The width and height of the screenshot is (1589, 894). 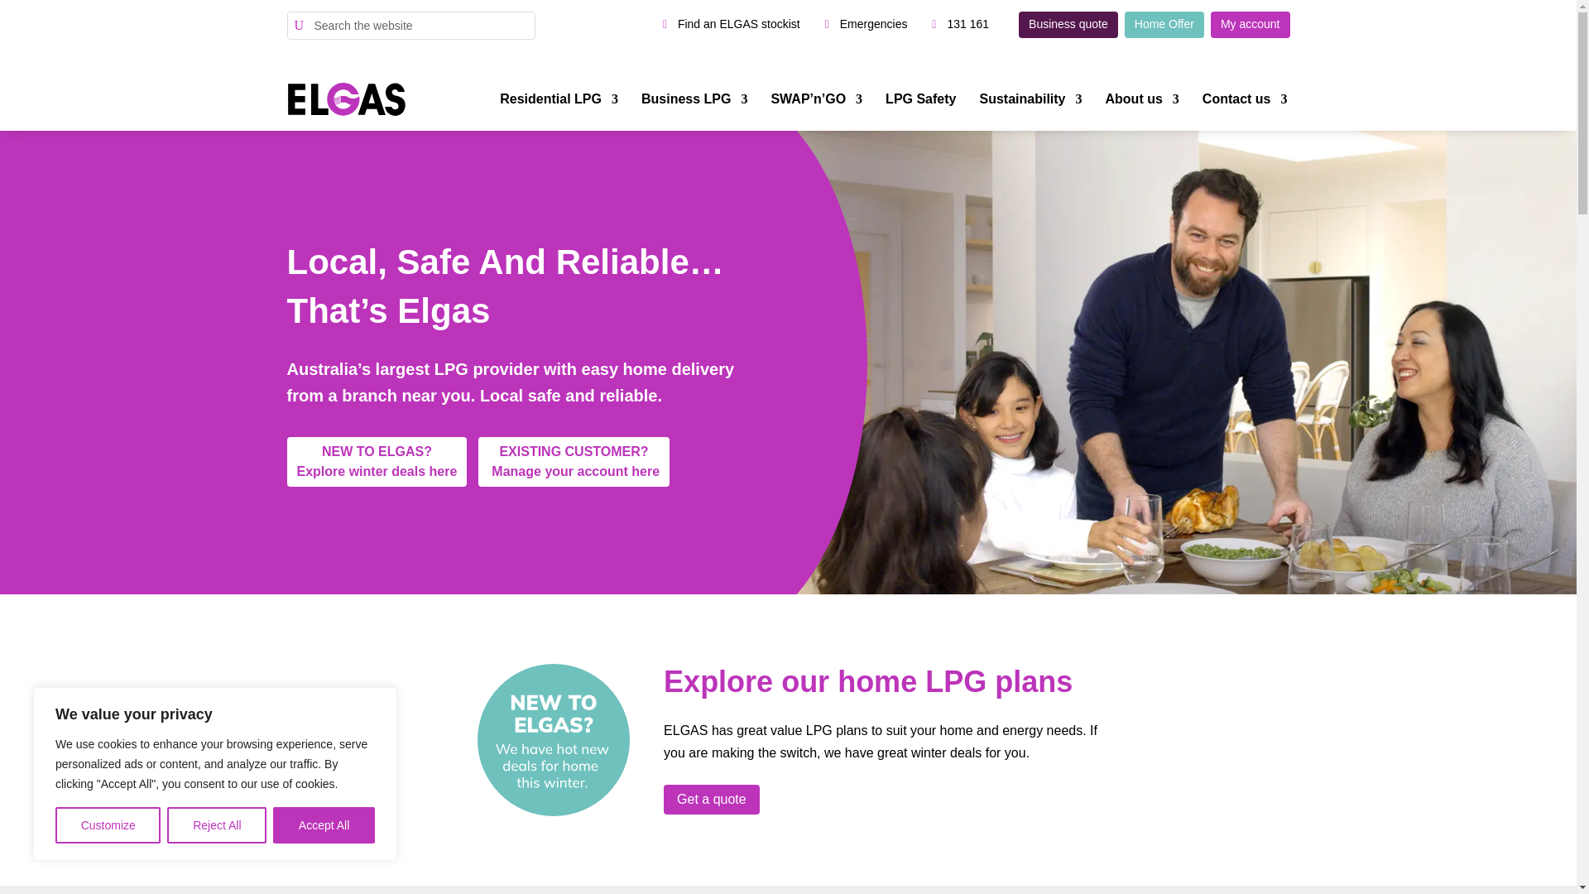 I want to click on Home Offer, so click(x=1164, y=25).